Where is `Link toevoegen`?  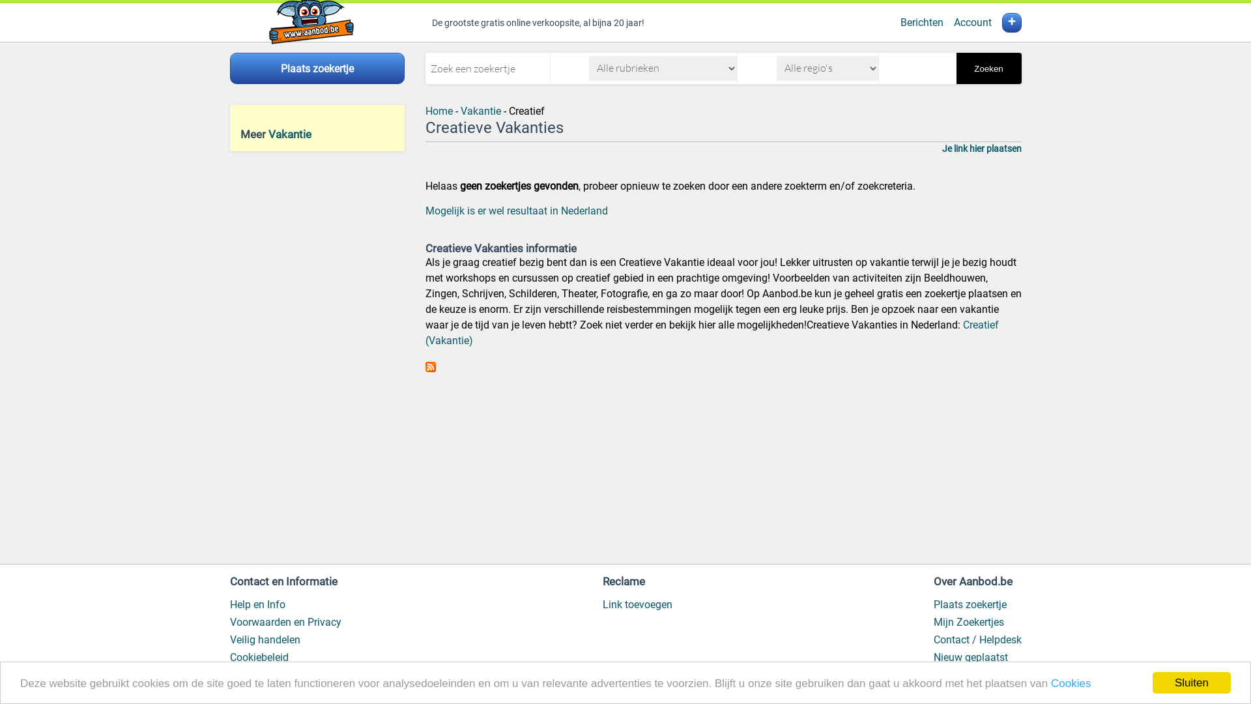
Link toevoegen is located at coordinates (637, 605).